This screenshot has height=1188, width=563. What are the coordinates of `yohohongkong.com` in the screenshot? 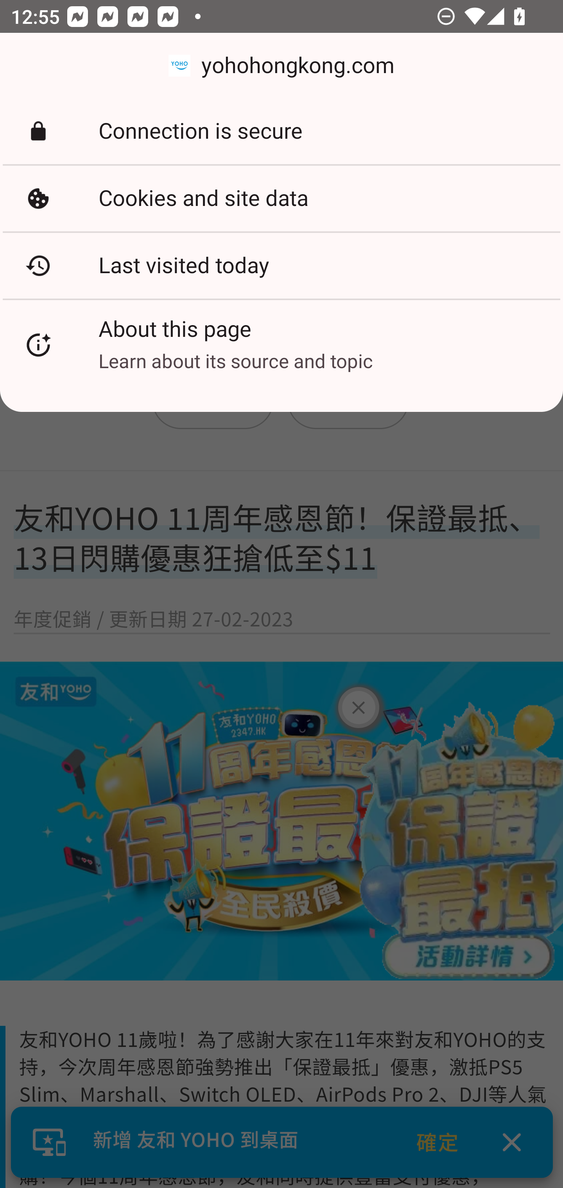 It's located at (281, 66).